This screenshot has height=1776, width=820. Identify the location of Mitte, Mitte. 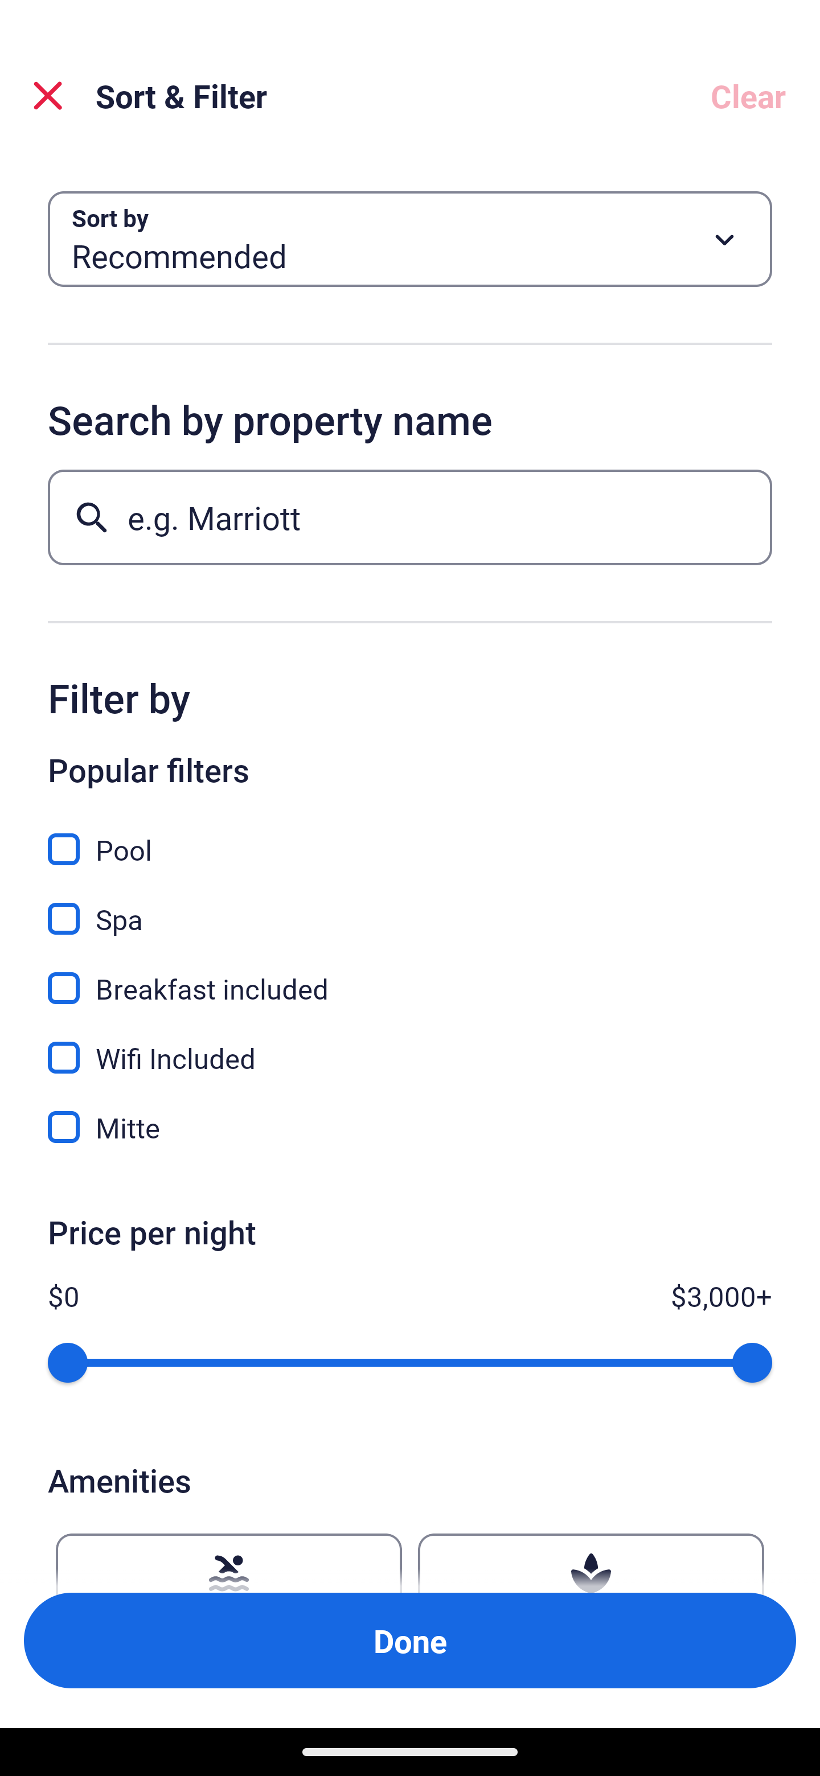
(410, 1127).